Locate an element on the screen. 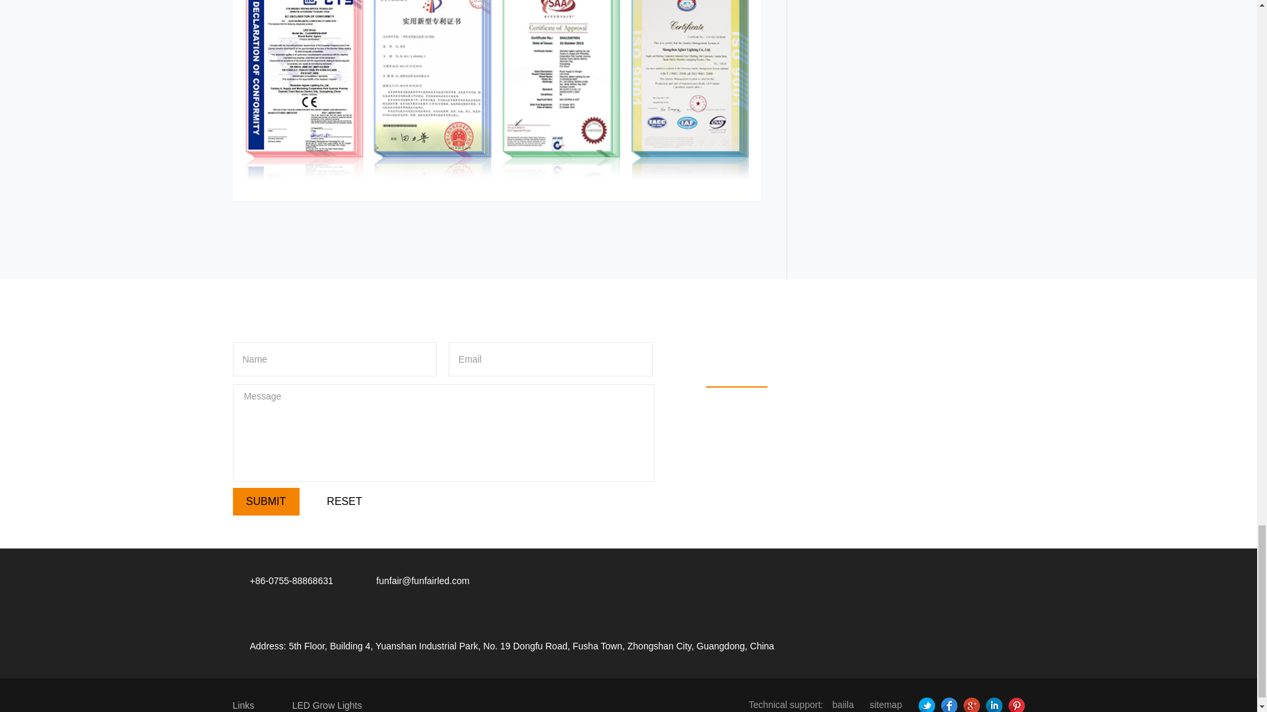 The height and width of the screenshot is (712, 1267). linkedin is located at coordinates (992, 704).